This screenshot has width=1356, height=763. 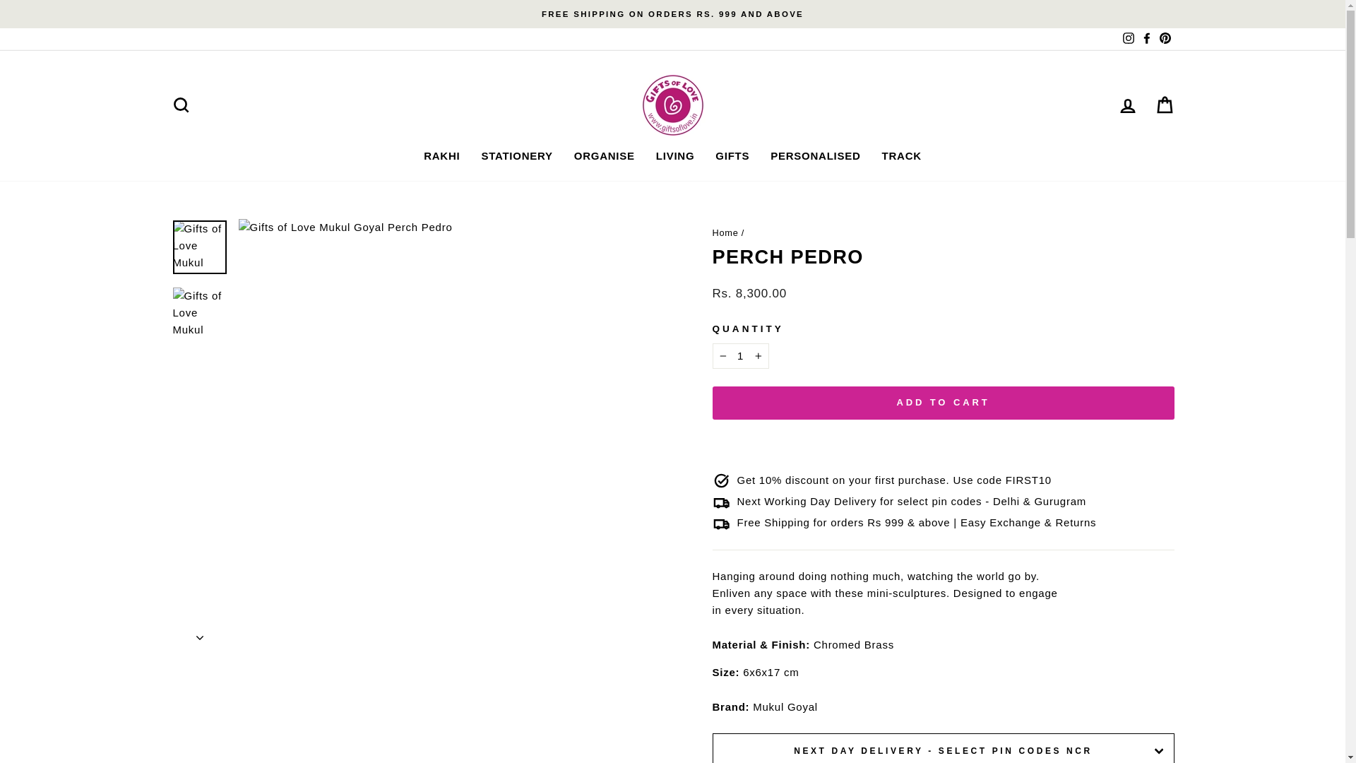 What do you see at coordinates (725, 232) in the screenshot?
I see `Back to the frontpage` at bounding box center [725, 232].